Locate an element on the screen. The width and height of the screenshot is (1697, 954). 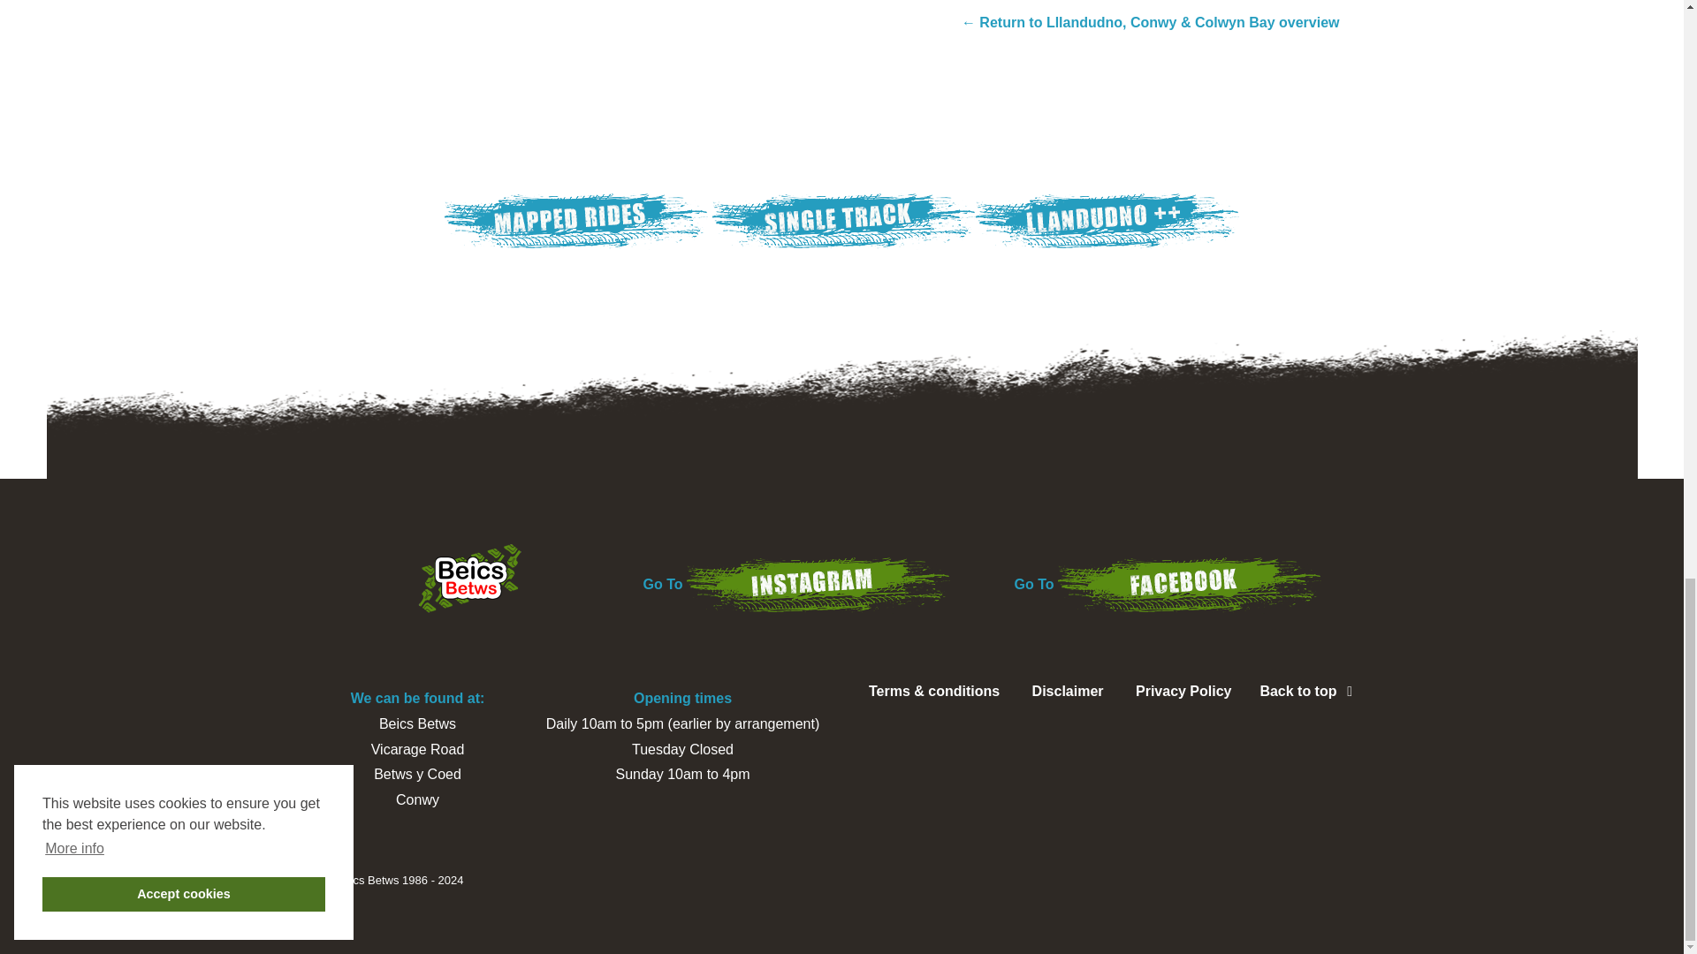
Back to top is located at coordinates (1308, 691).